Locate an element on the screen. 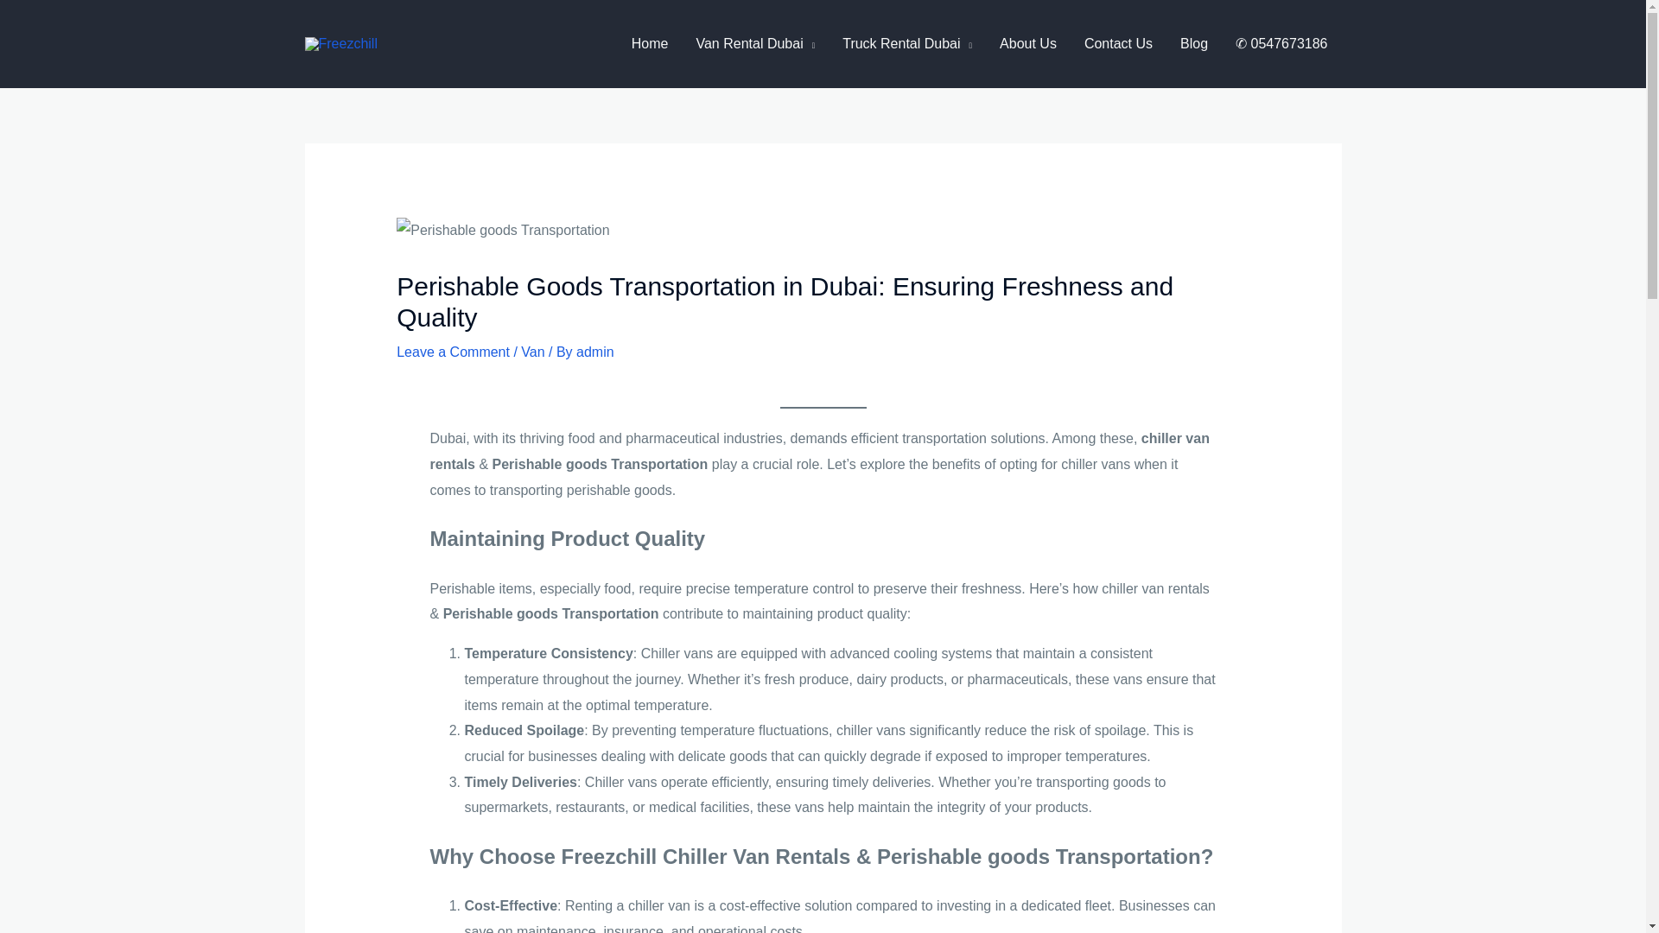 Image resolution: width=1659 pixels, height=933 pixels. Van Rental Dubai is located at coordinates (755, 44).